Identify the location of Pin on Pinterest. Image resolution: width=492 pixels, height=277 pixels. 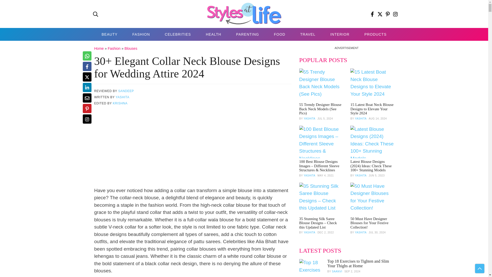
(87, 108).